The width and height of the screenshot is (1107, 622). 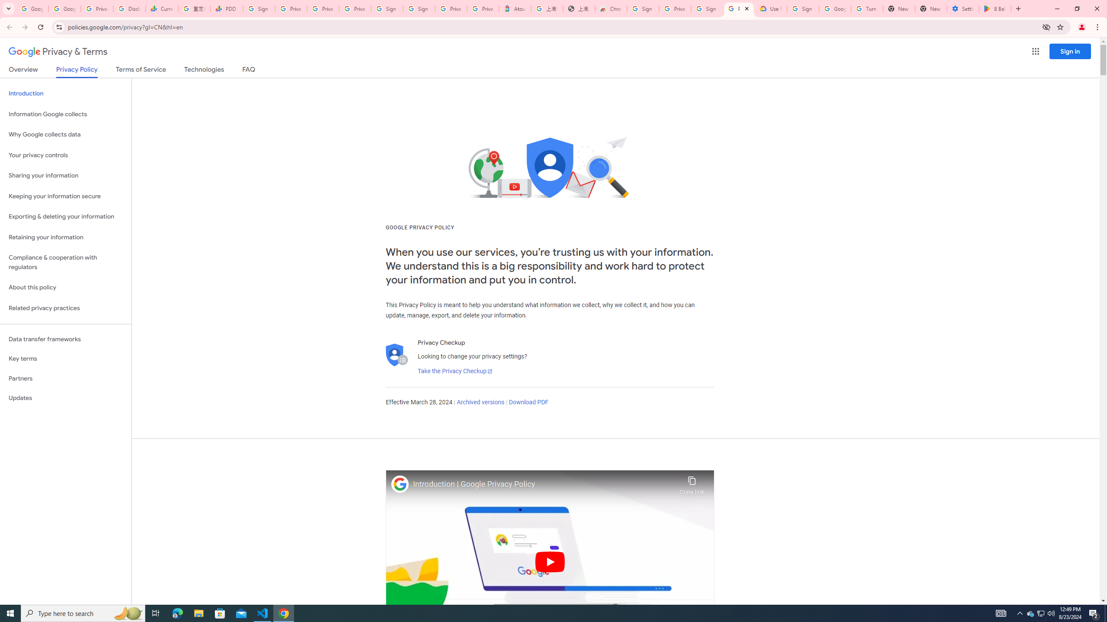 I want to click on Google Workspace Admin Community, so click(x=32, y=9).